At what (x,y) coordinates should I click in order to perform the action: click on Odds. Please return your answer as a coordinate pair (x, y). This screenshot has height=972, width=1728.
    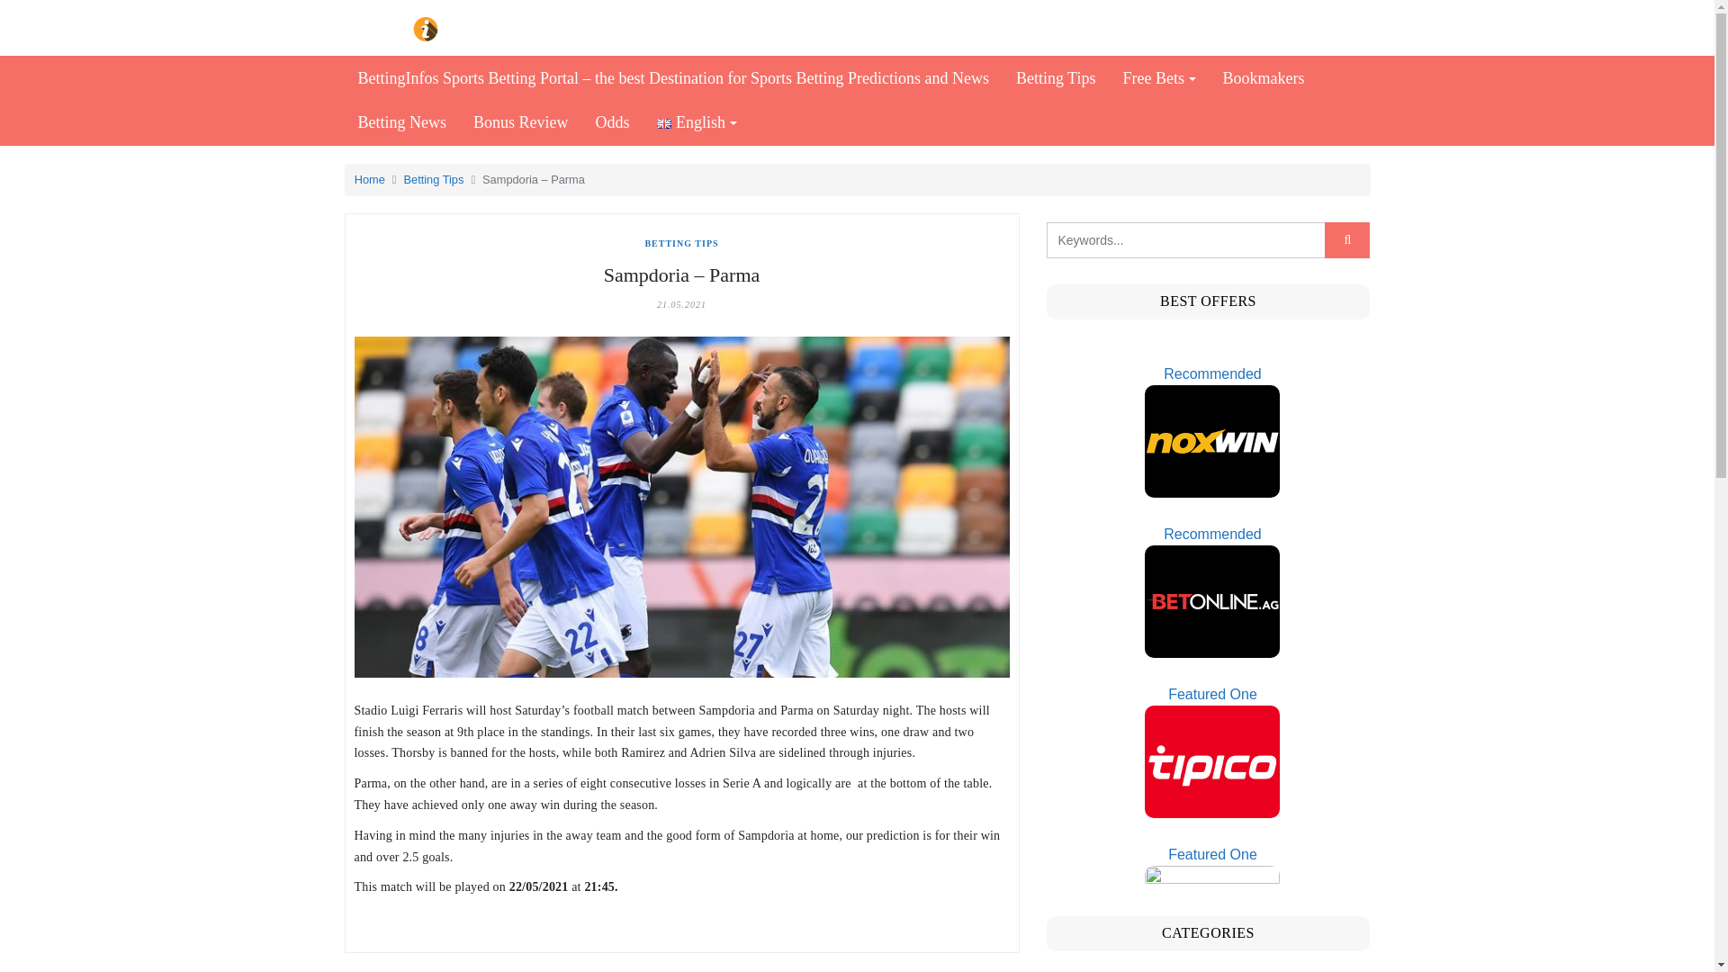
    Looking at the image, I should click on (612, 122).